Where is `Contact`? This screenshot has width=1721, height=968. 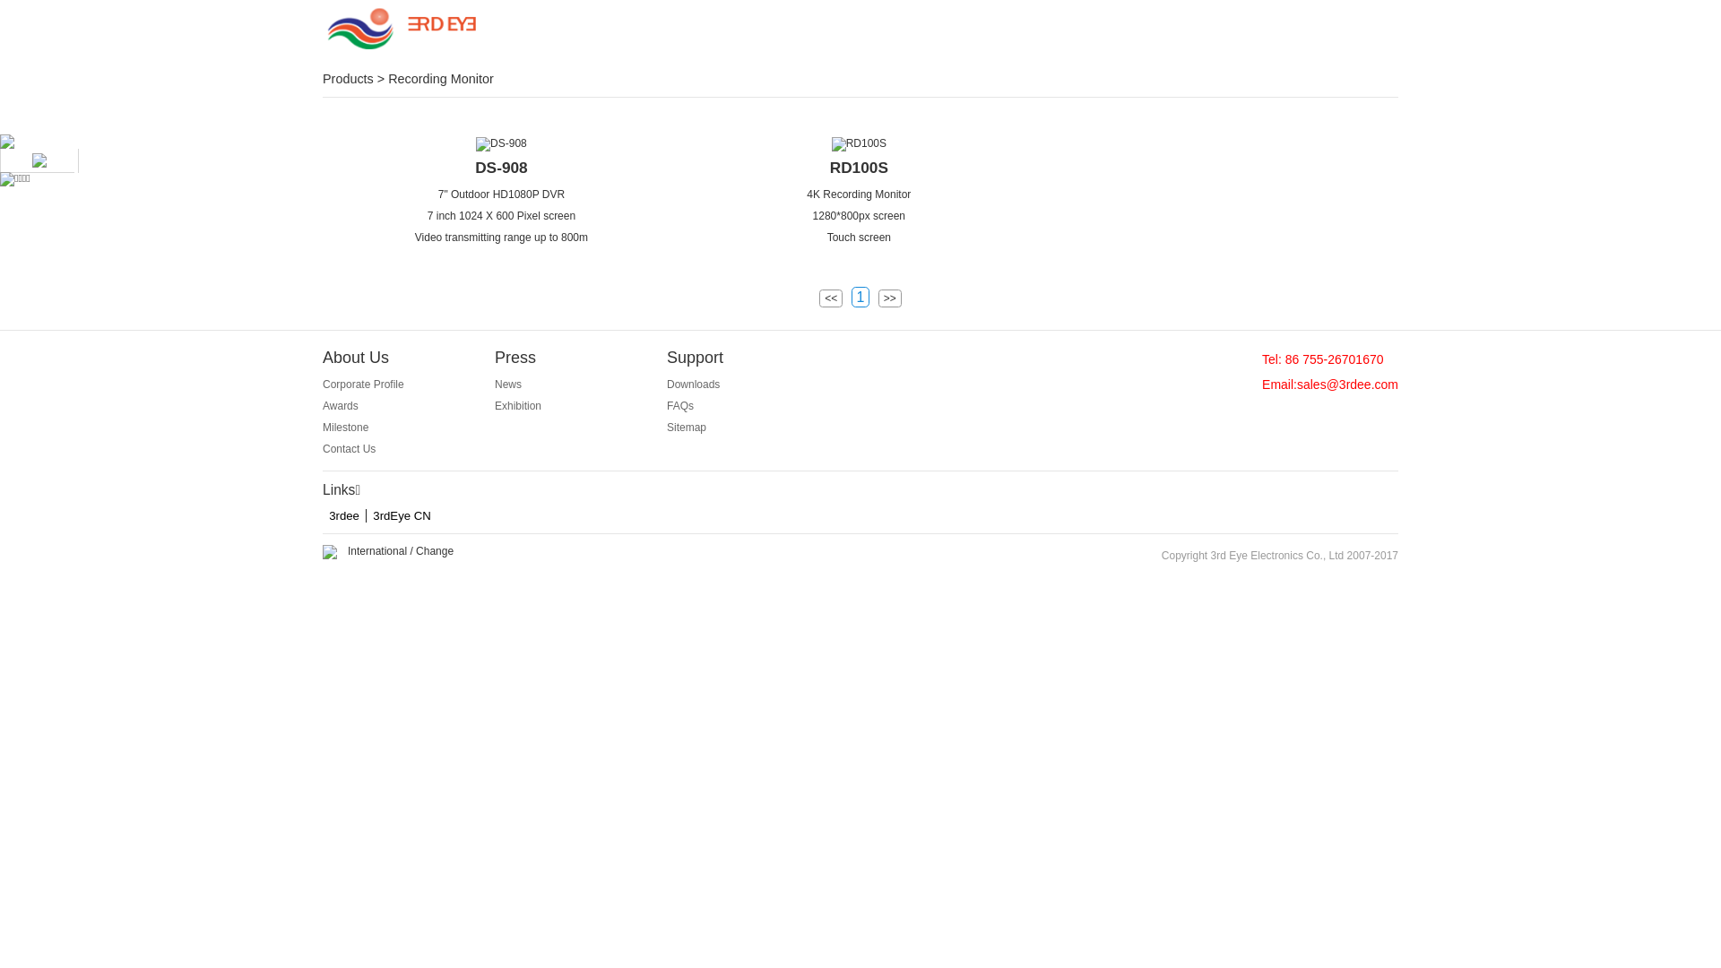 Contact is located at coordinates (893, 32).